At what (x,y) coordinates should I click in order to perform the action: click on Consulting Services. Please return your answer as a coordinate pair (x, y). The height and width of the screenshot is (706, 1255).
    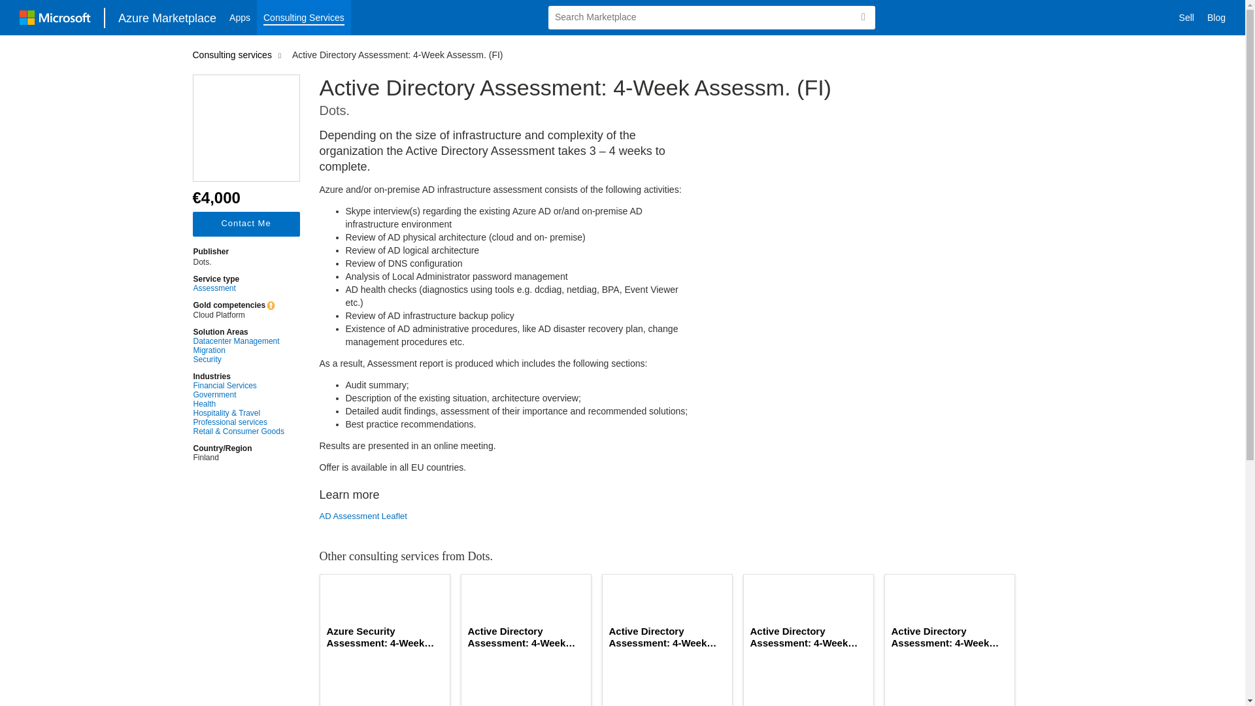
    Looking at the image, I should click on (304, 18).